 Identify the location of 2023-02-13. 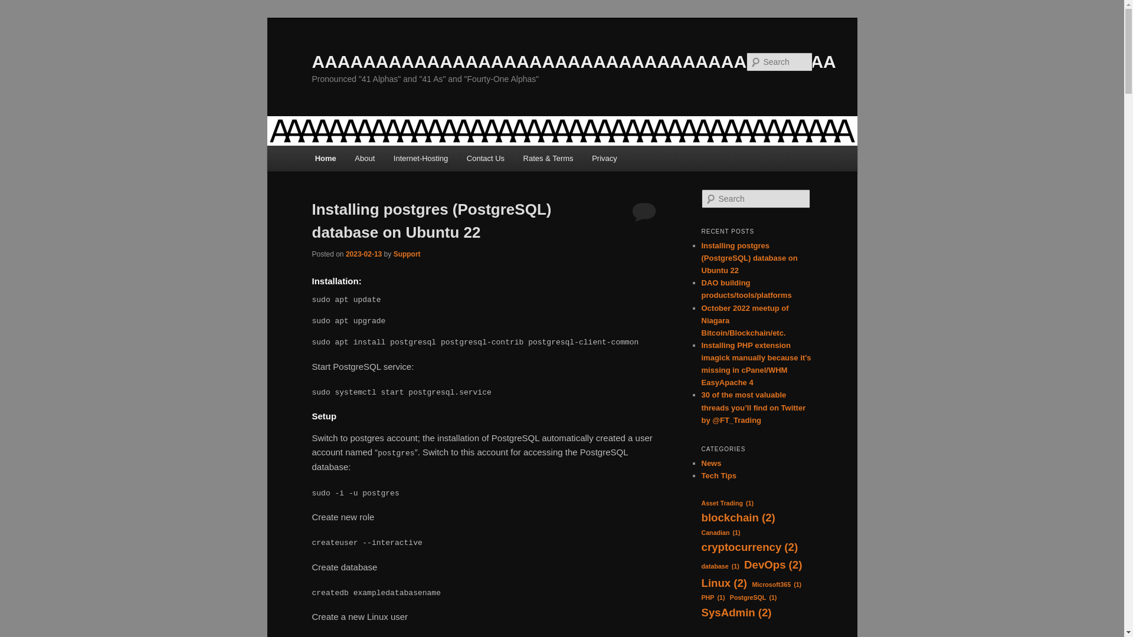
(364, 254).